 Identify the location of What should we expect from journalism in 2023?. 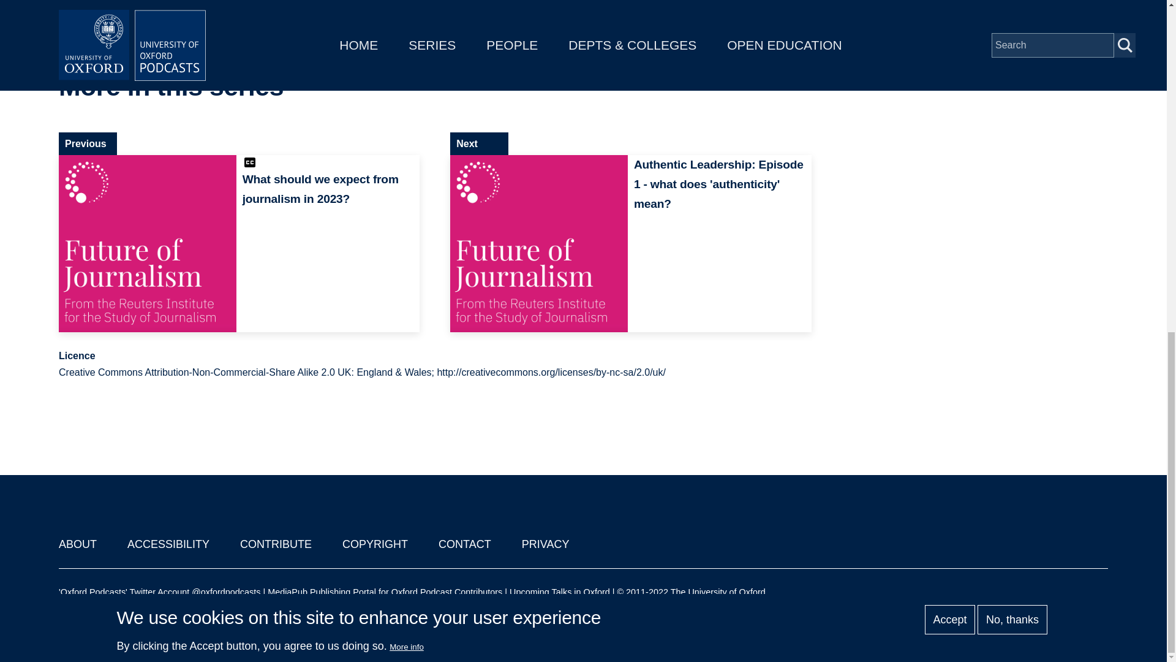
(239, 244).